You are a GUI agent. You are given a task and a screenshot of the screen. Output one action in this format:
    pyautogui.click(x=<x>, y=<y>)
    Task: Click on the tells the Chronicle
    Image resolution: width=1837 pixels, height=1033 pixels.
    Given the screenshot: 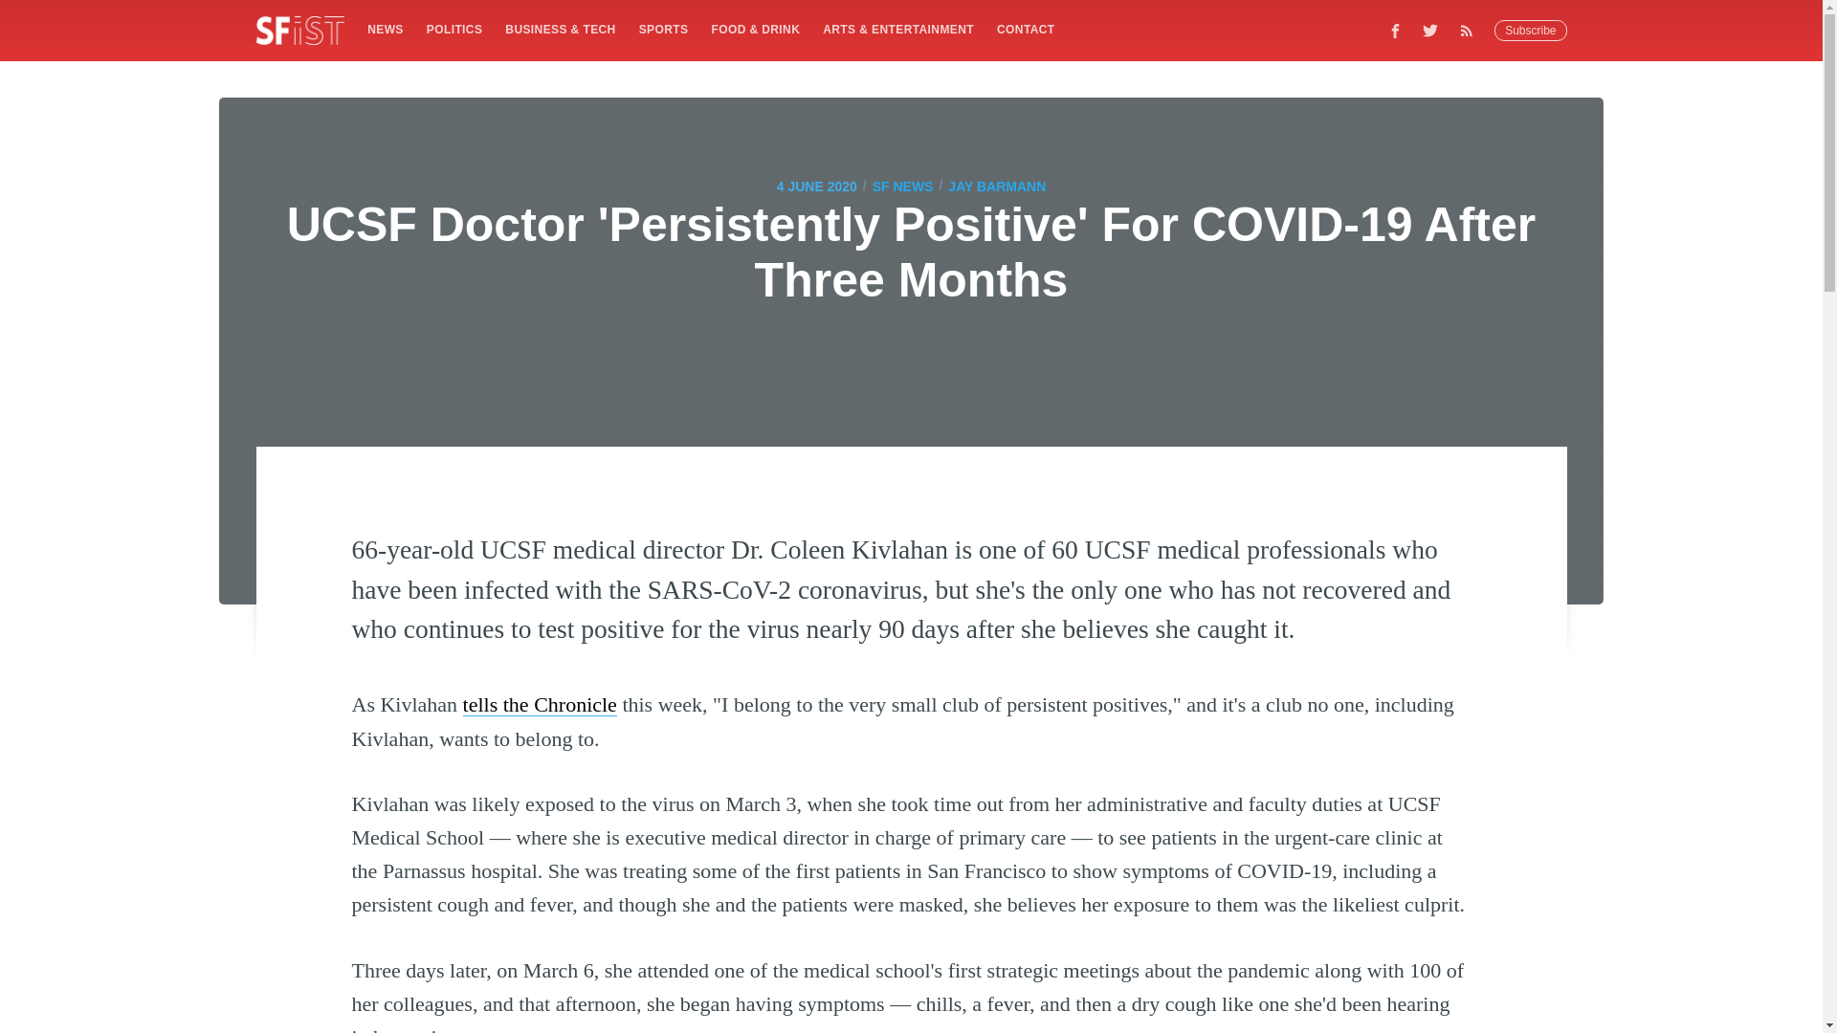 What is the action you would take?
    pyautogui.click(x=540, y=704)
    